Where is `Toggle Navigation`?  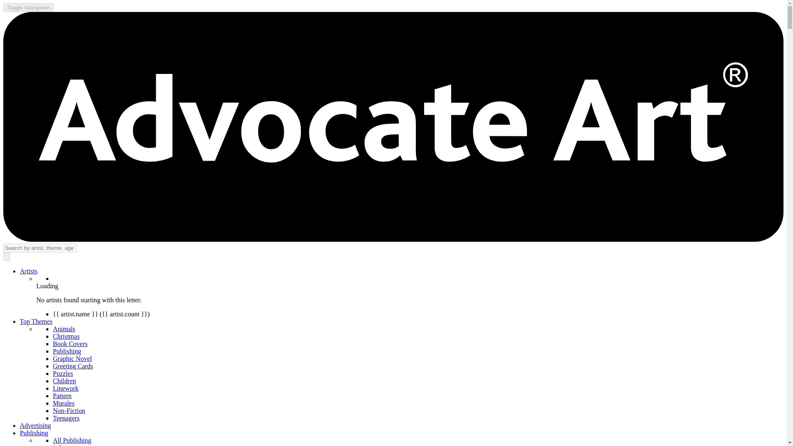
Toggle Navigation is located at coordinates (28, 7).